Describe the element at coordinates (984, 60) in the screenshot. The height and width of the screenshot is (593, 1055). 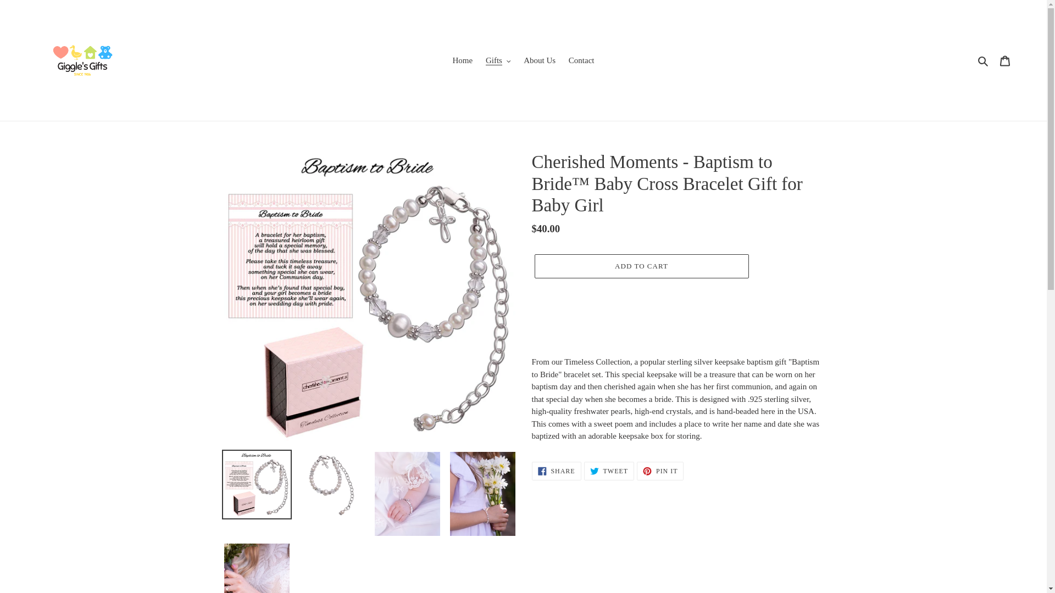
I see `Search` at that location.